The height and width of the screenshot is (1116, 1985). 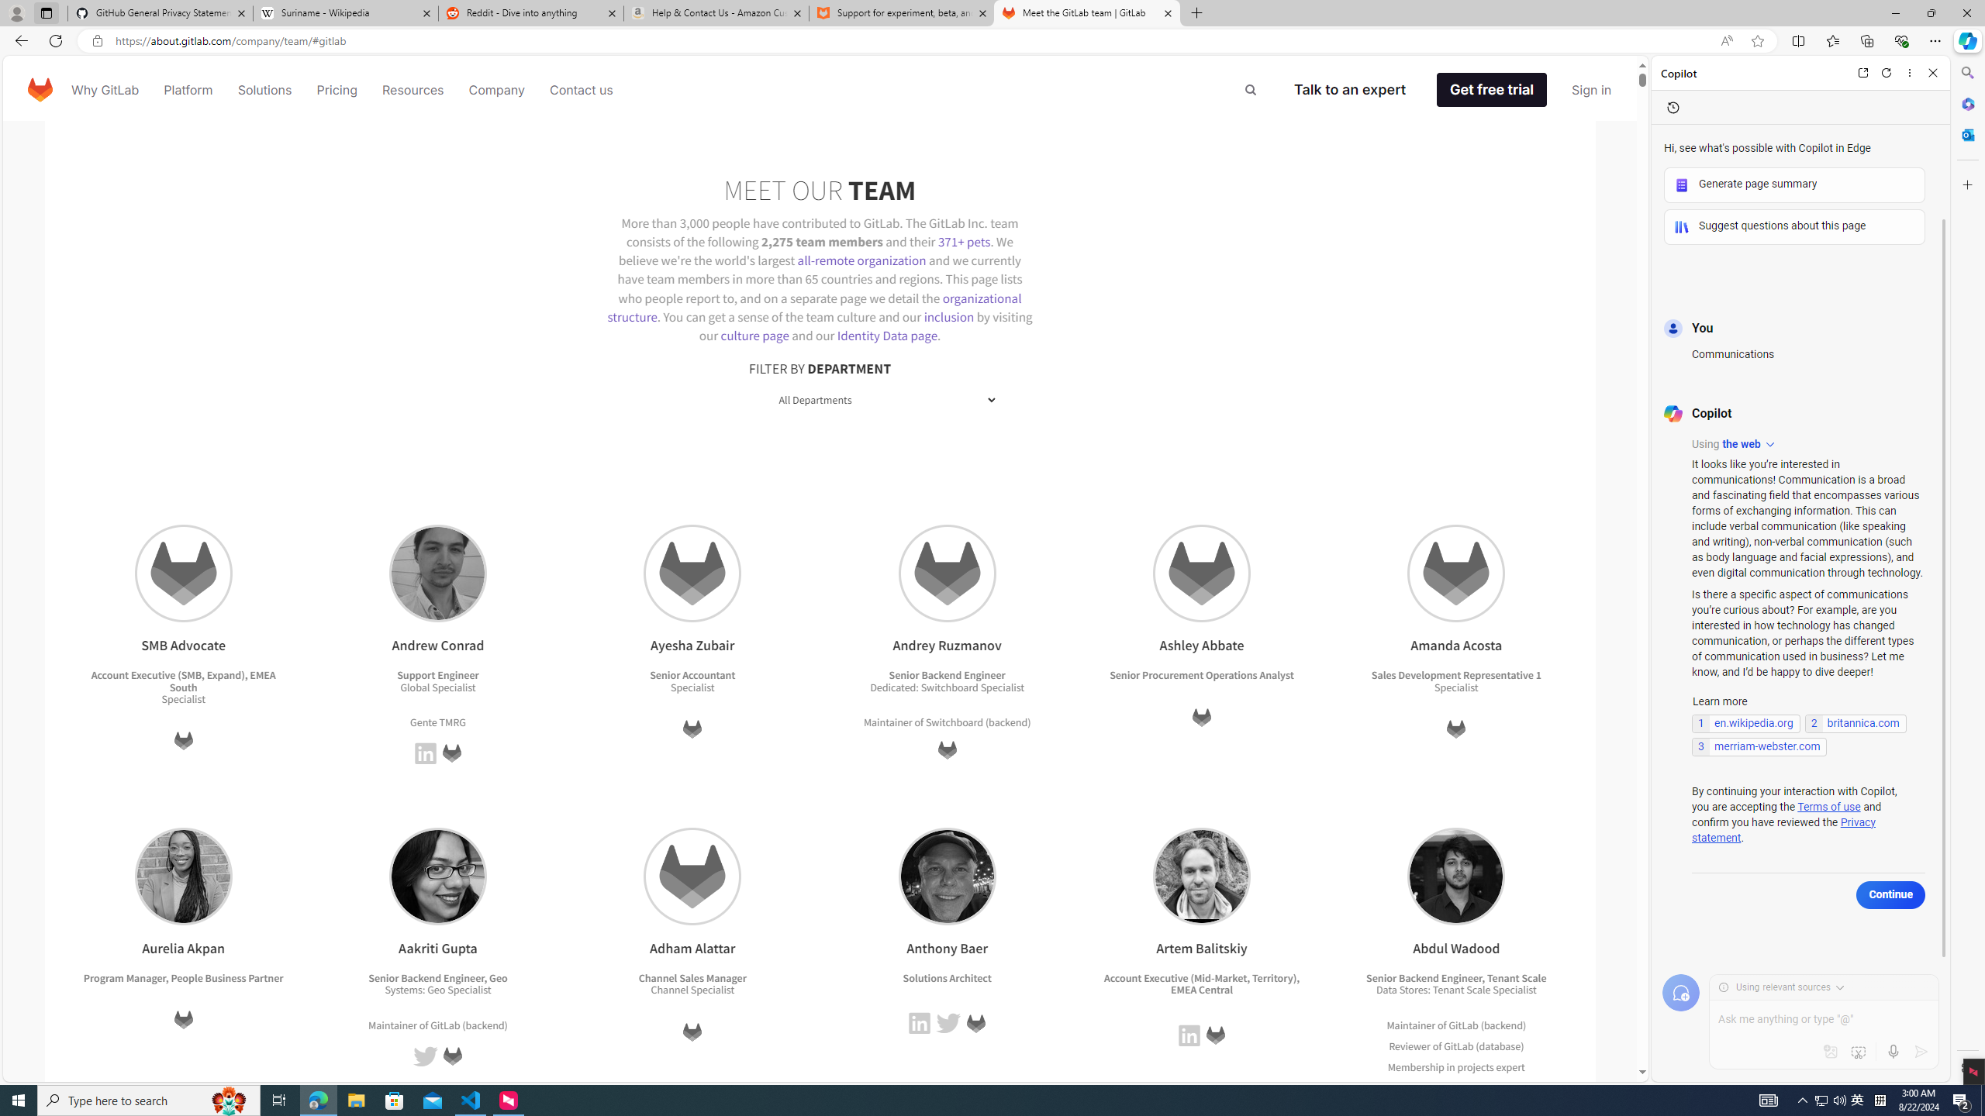 I want to click on Solutions, so click(x=264, y=90).